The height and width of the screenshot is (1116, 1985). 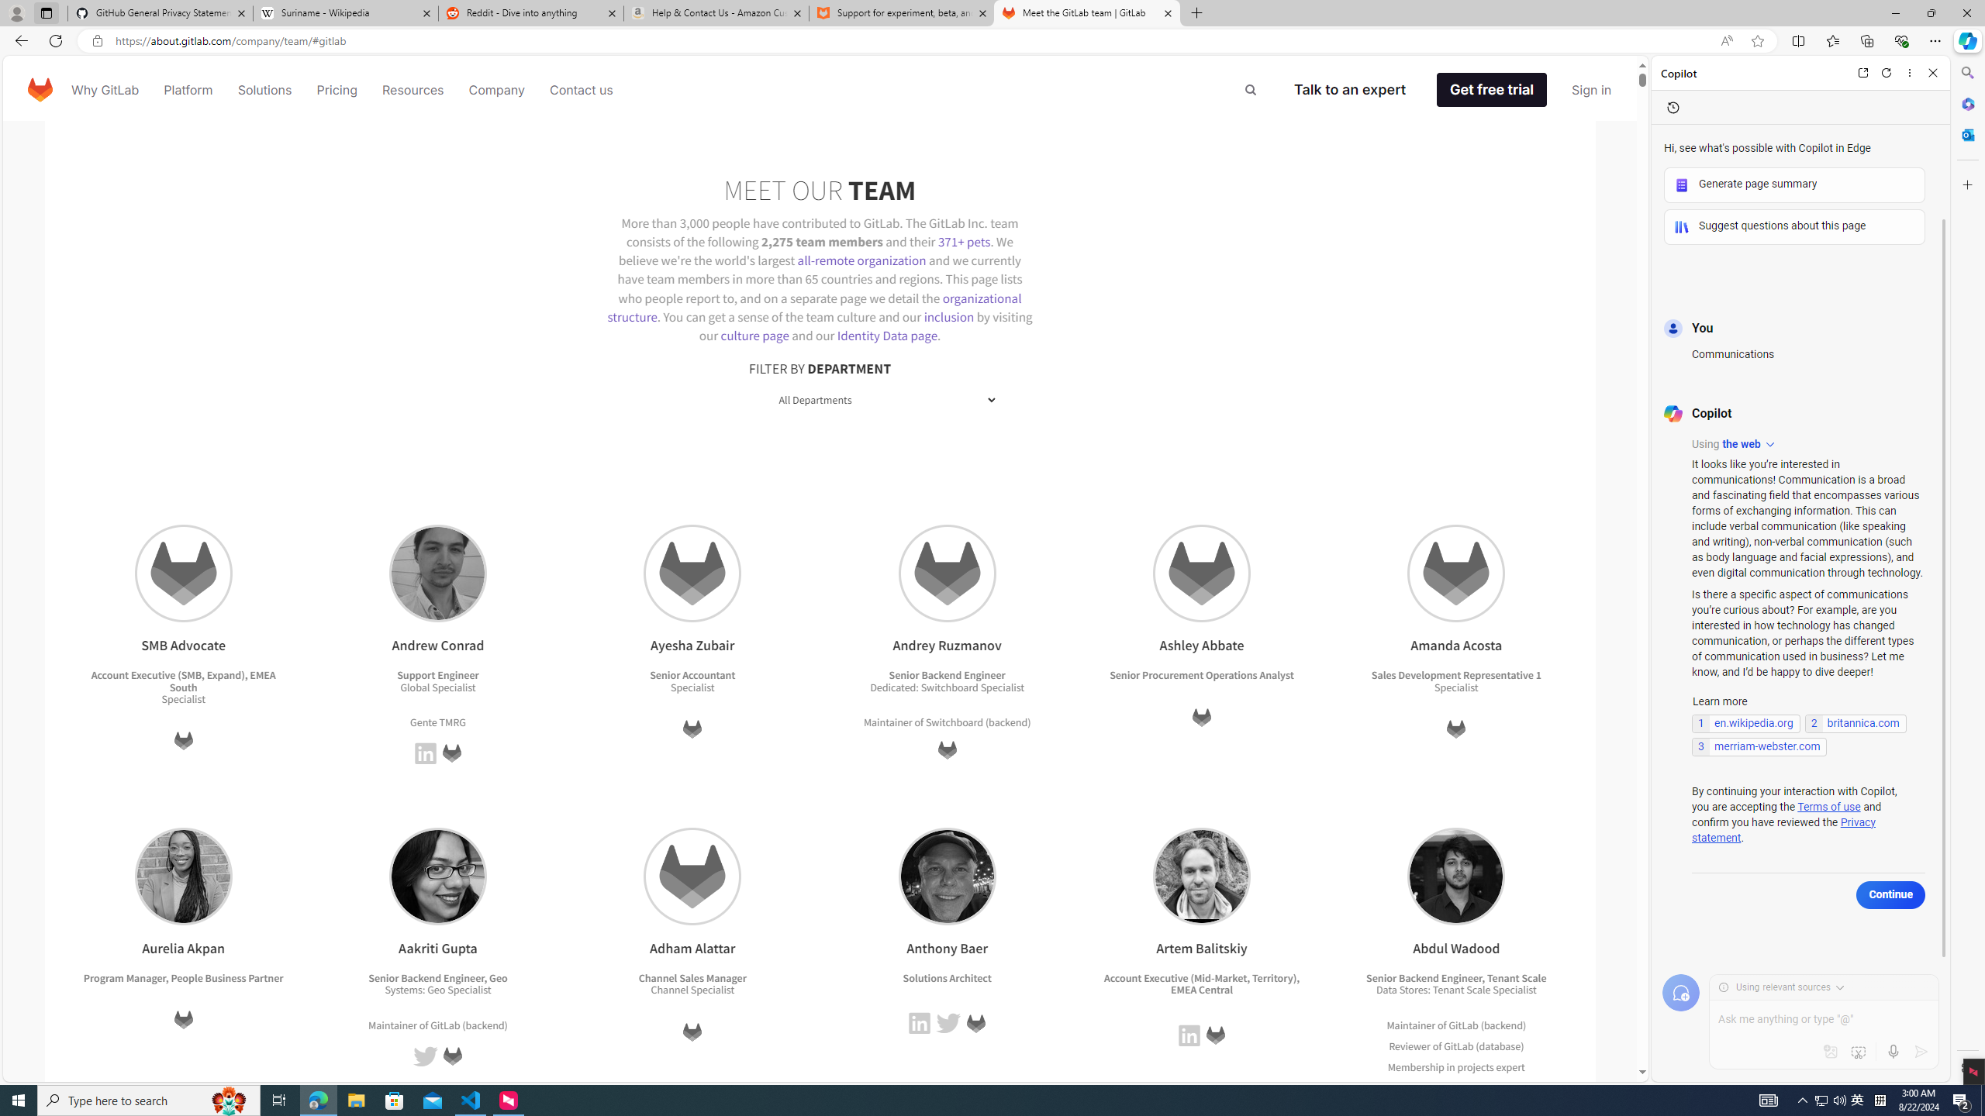 I want to click on Solutions, so click(x=264, y=90).